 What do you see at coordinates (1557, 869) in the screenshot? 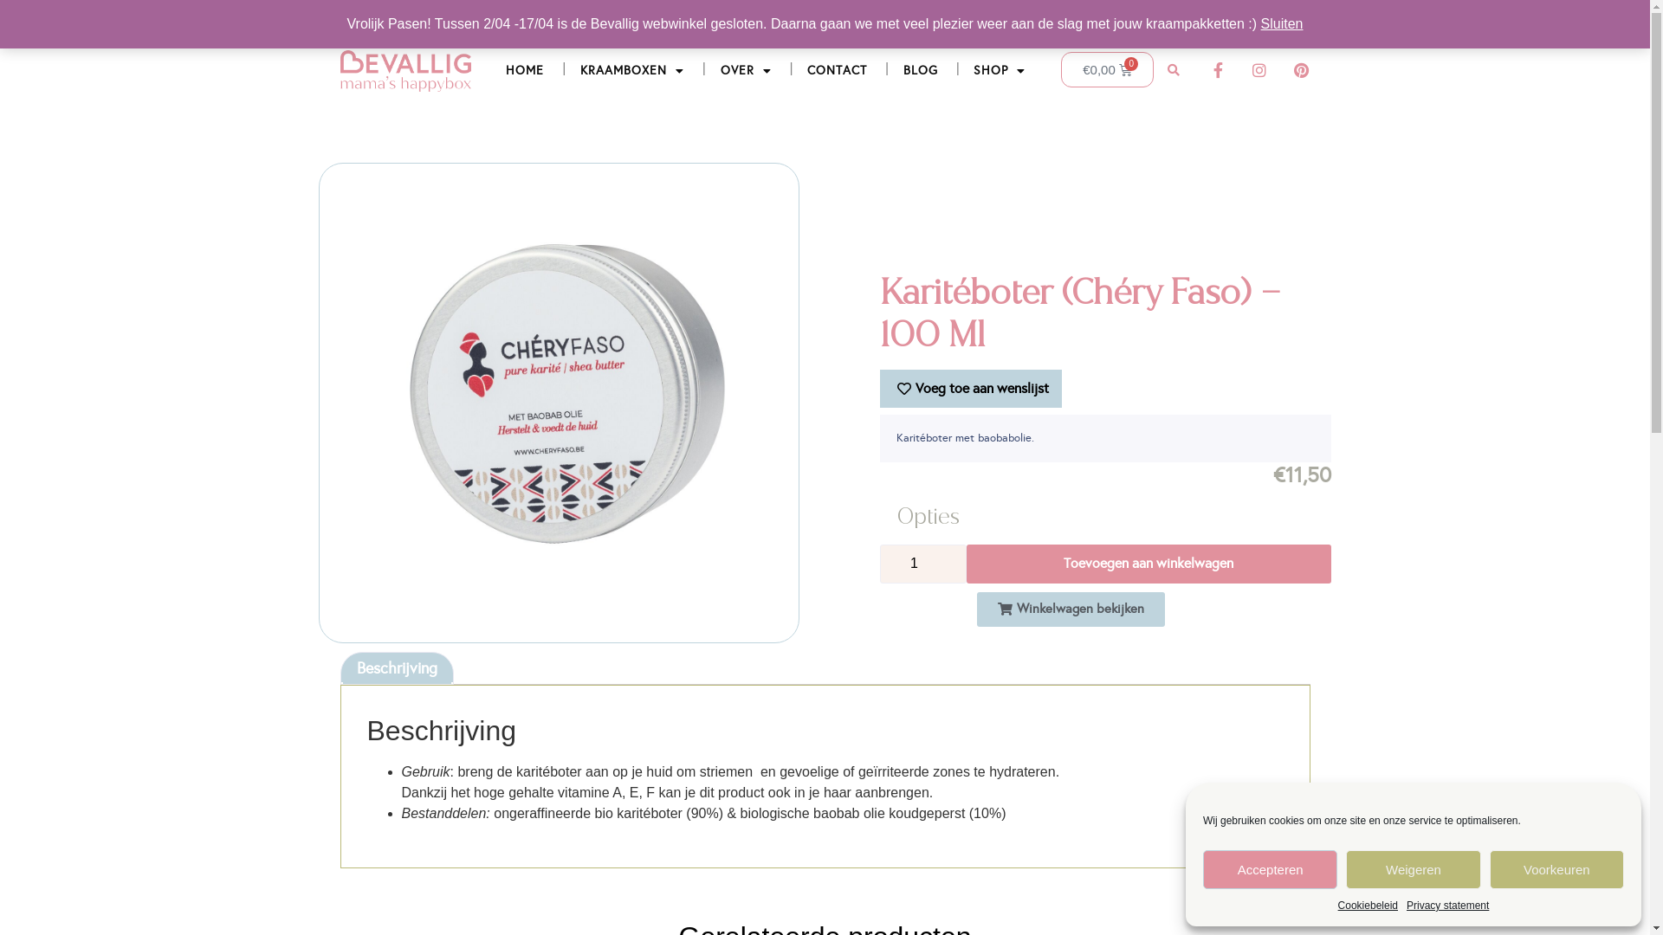
I see `Voorkeuren` at bounding box center [1557, 869].